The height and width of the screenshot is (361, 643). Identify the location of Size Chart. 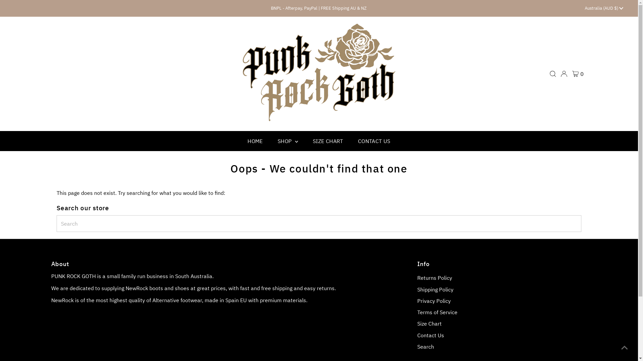
(429, 324).